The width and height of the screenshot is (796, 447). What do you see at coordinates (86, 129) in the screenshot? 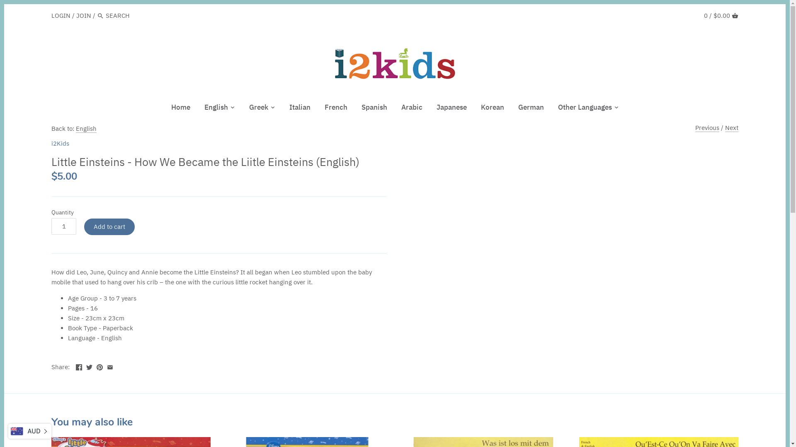
I see `English` at bounding box center [86, 129].